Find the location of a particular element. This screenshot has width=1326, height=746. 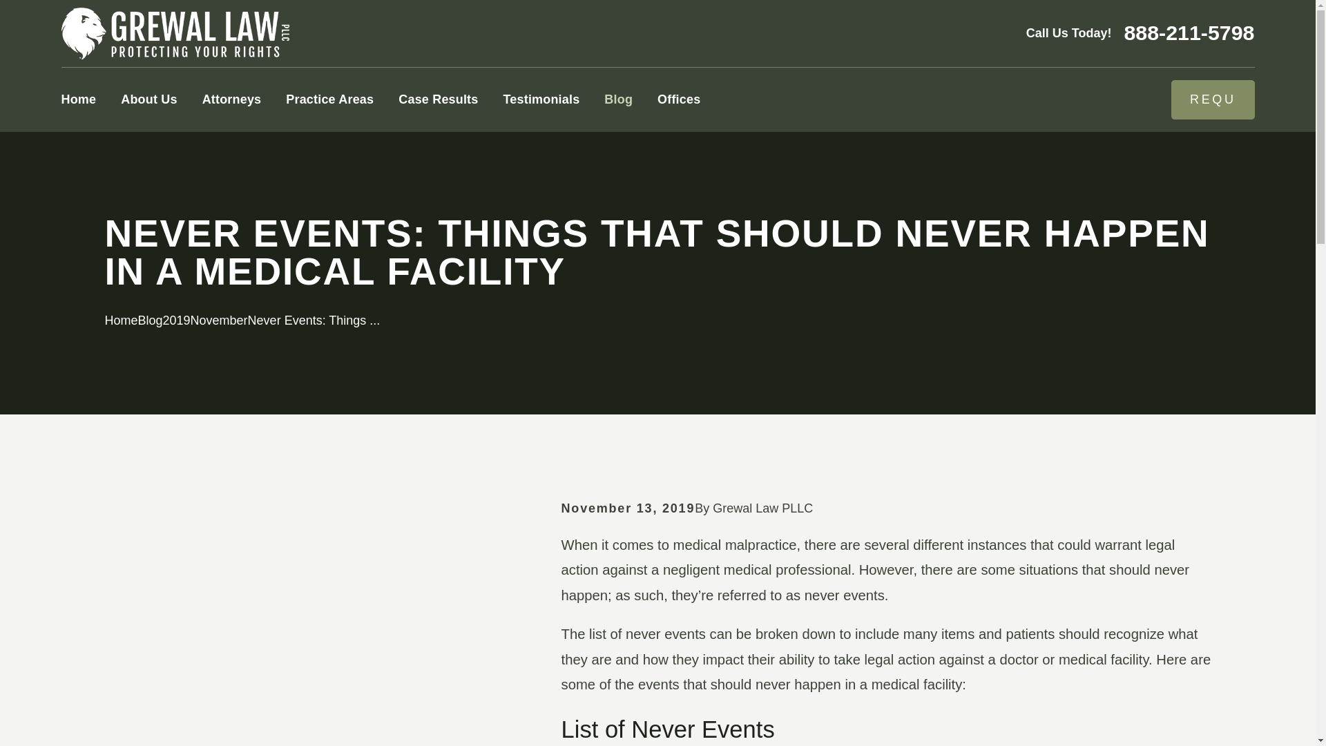

Case Results is located at coordinates (438, 99).